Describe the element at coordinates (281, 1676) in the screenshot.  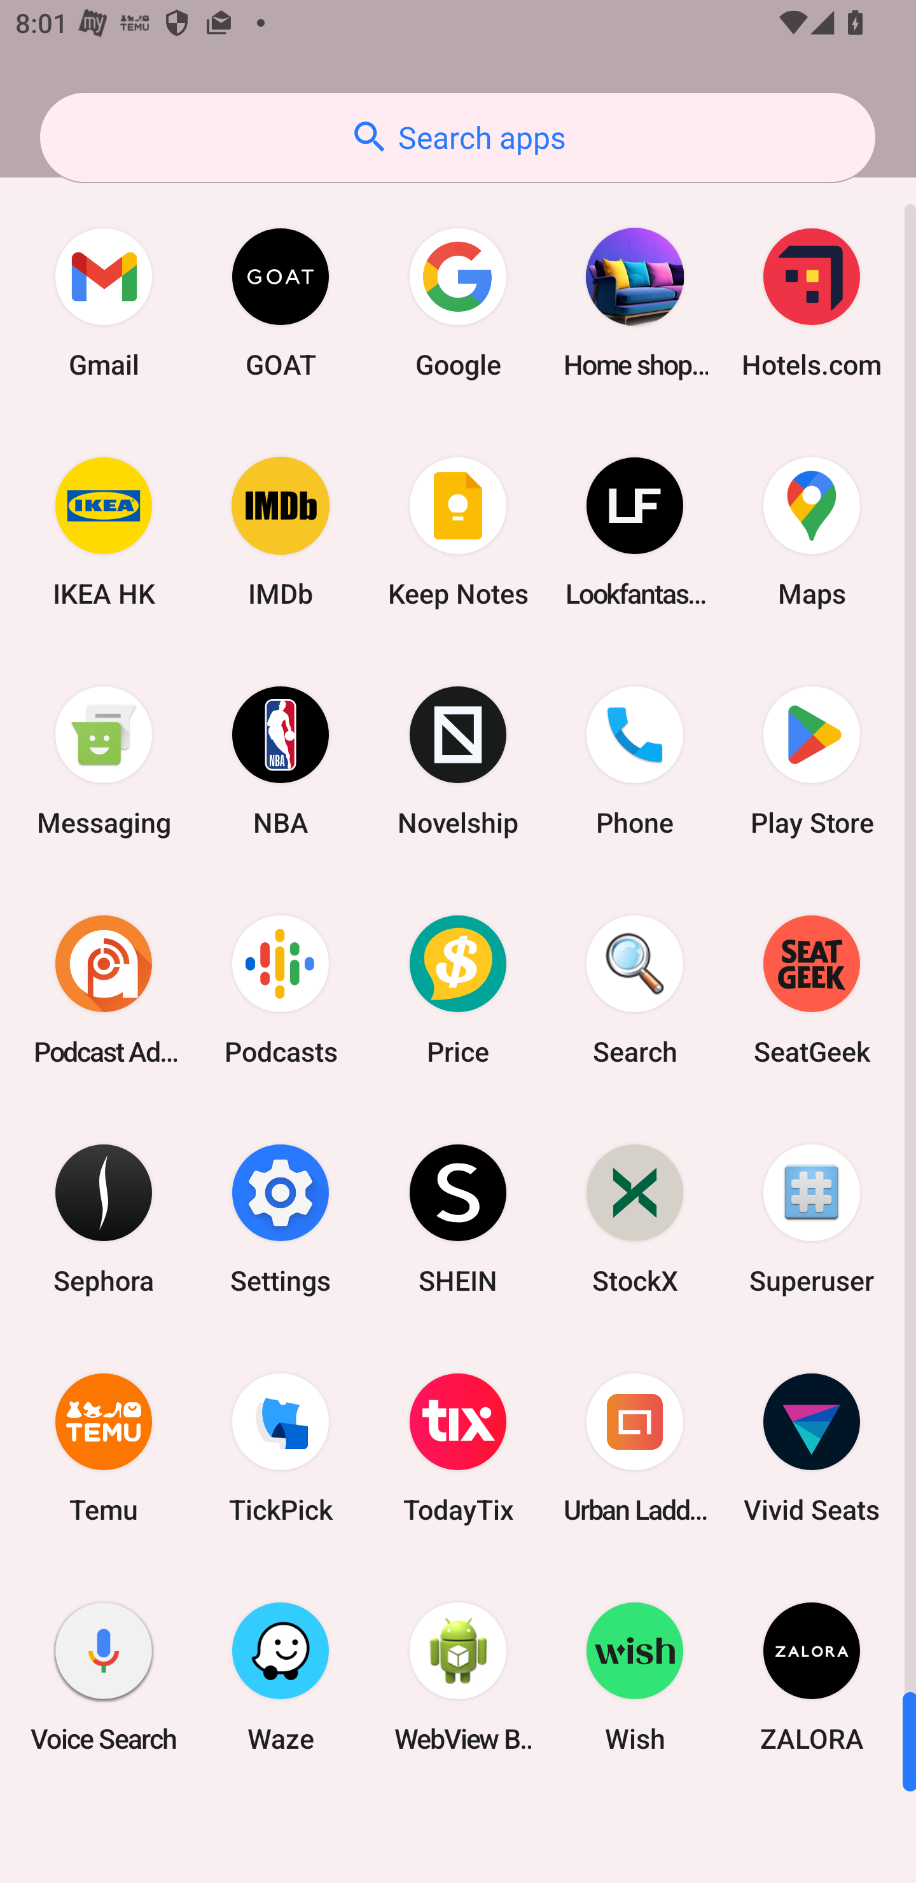
I see `Waze` at that location.